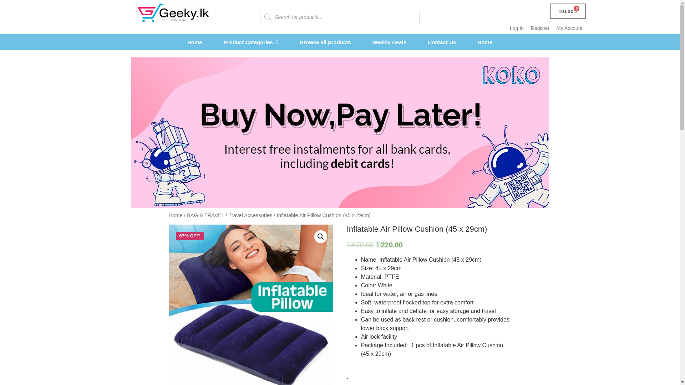  I want to click on Contact Us, so click(442, 42).